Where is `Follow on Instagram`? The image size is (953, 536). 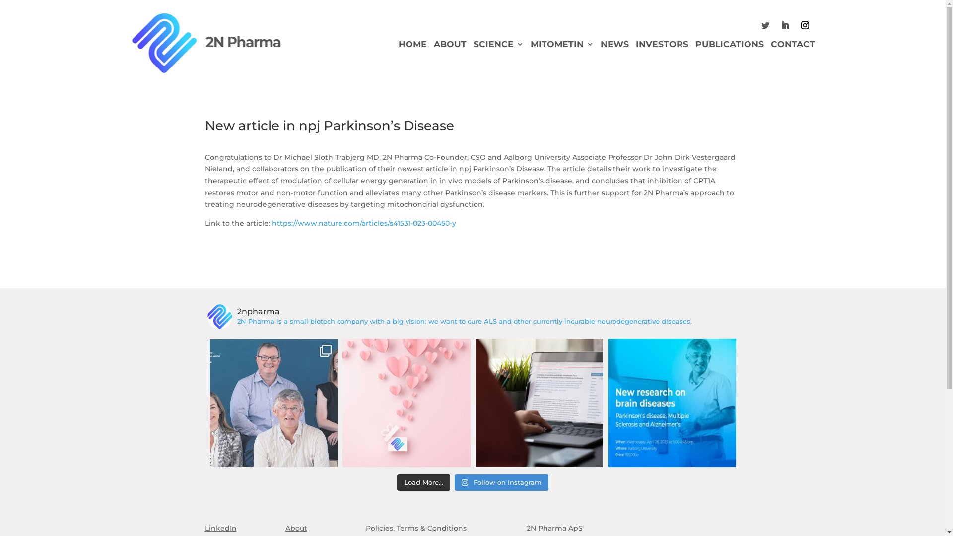
Follow on Instagram is located at coordinates (501, 483).